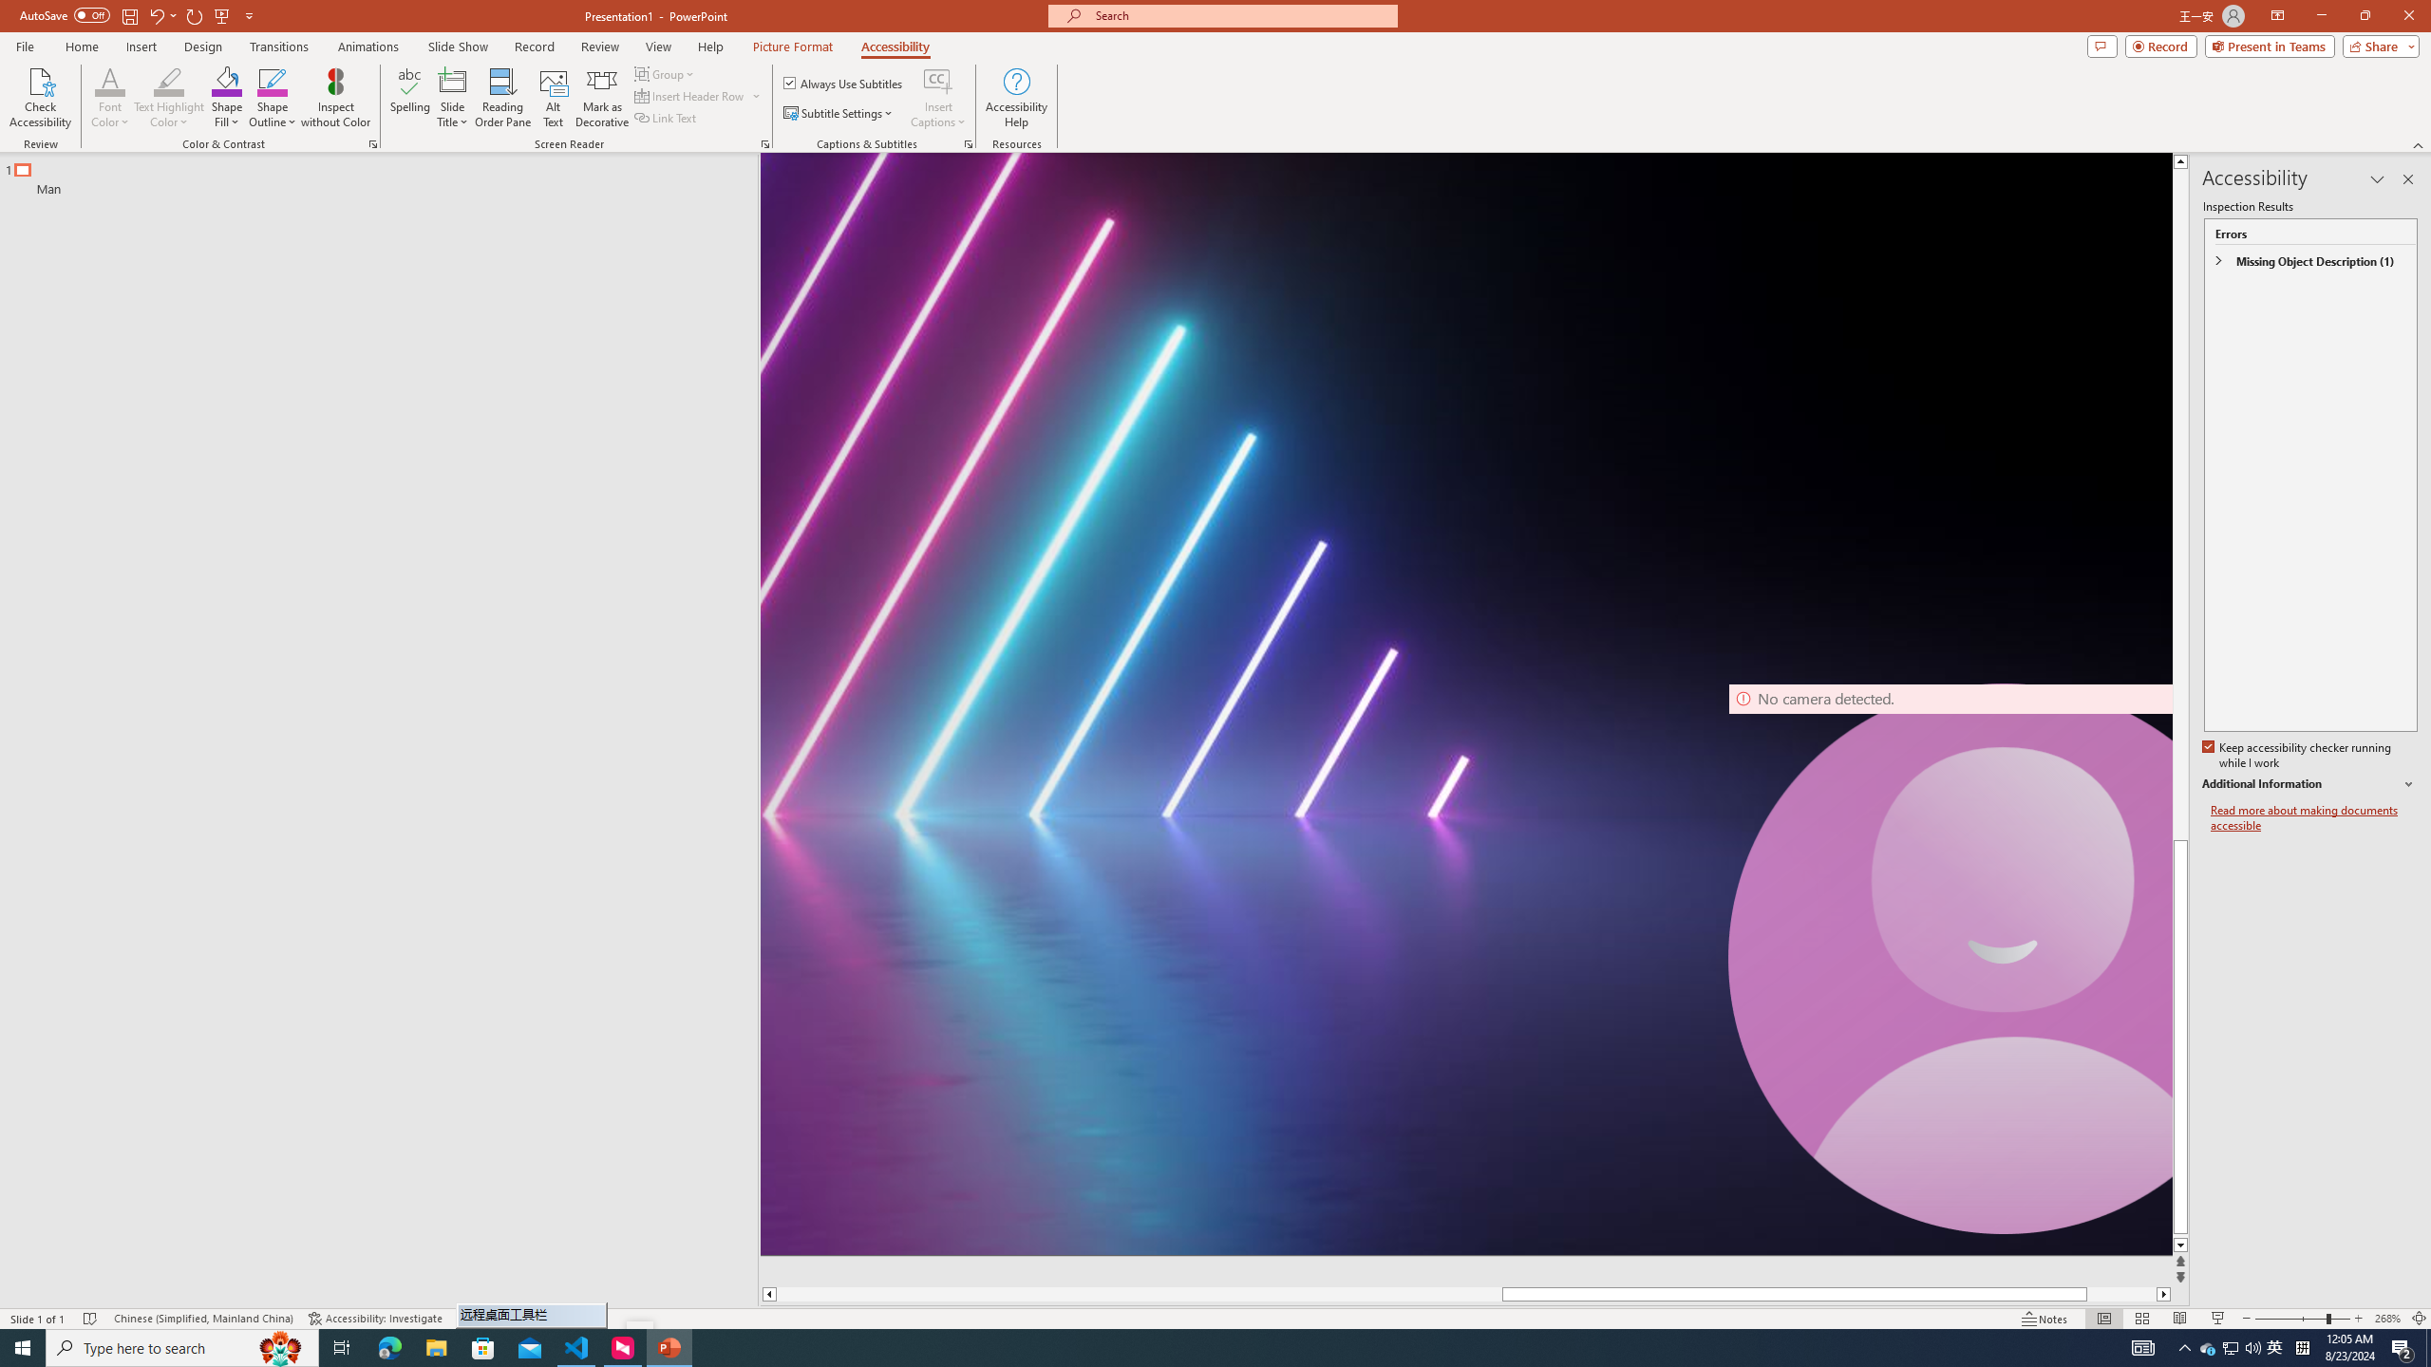  Describe the element at coordinates (666, 74) in the screenshot. I see `Group` at that location.